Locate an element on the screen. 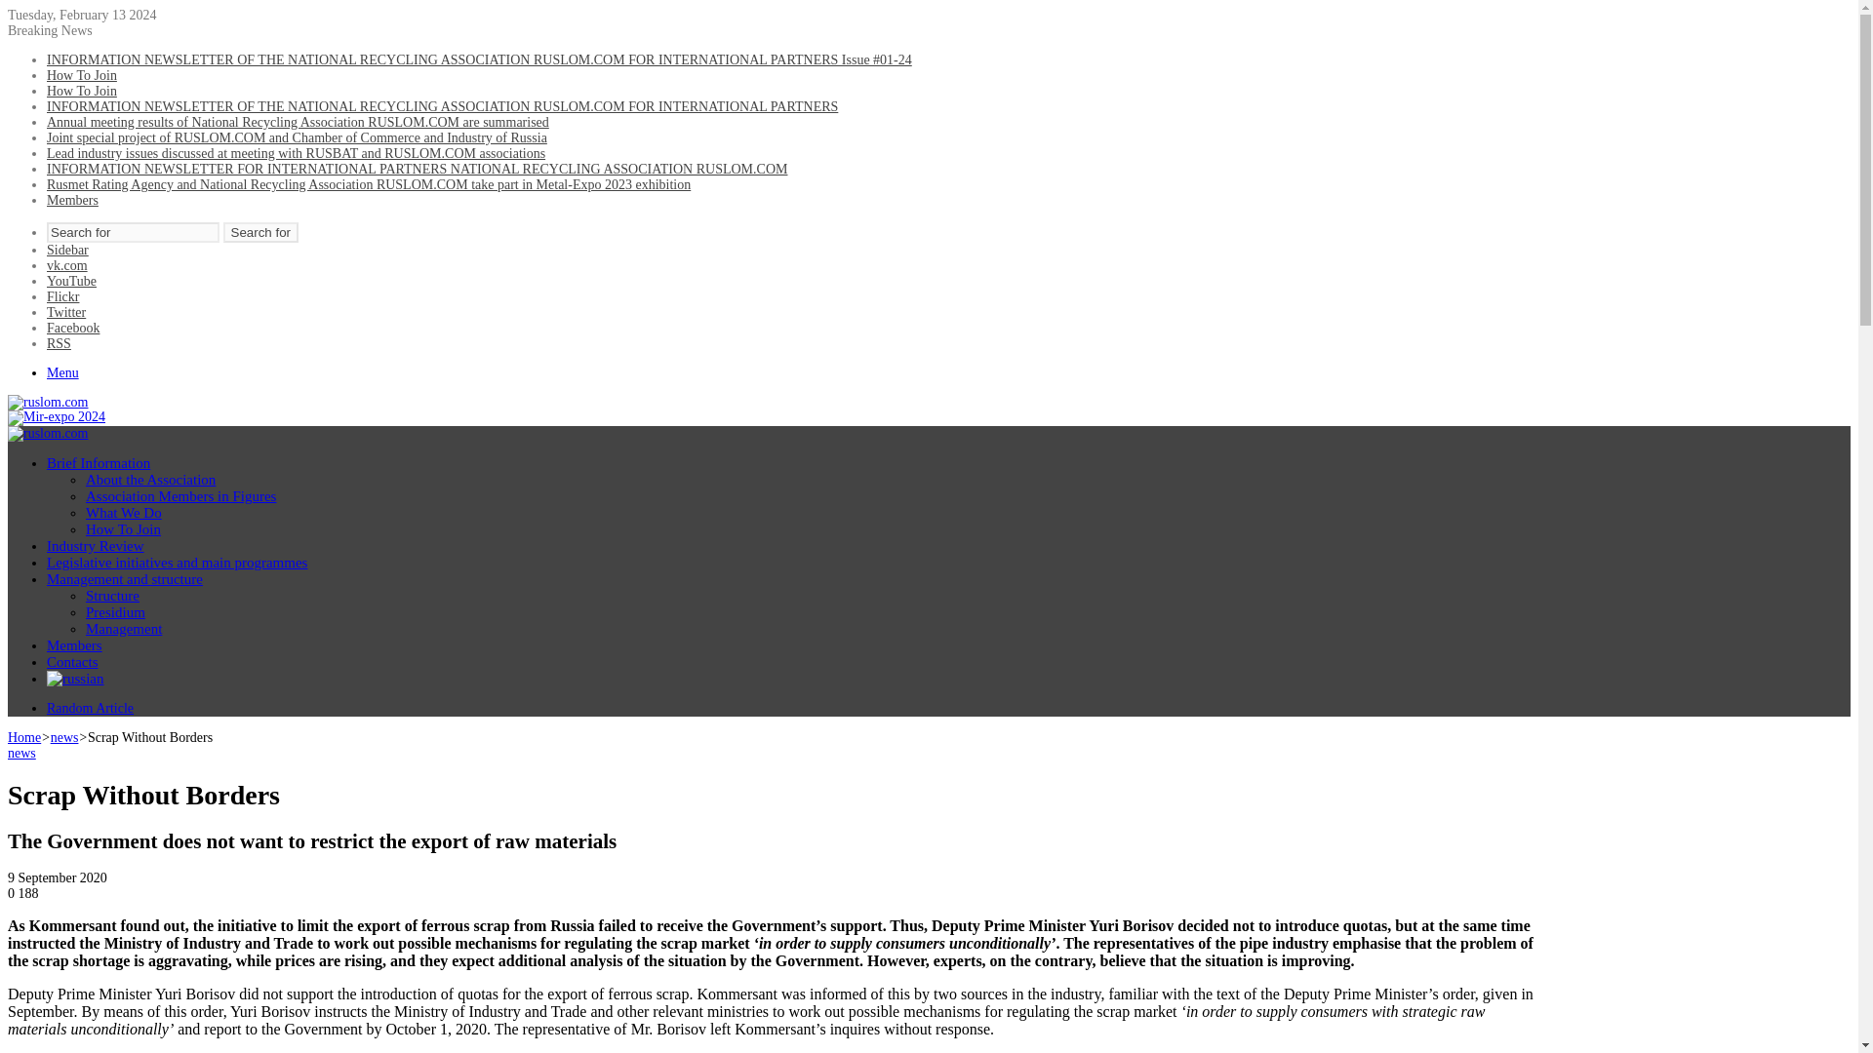  Management is located at coordinates (123, 629).